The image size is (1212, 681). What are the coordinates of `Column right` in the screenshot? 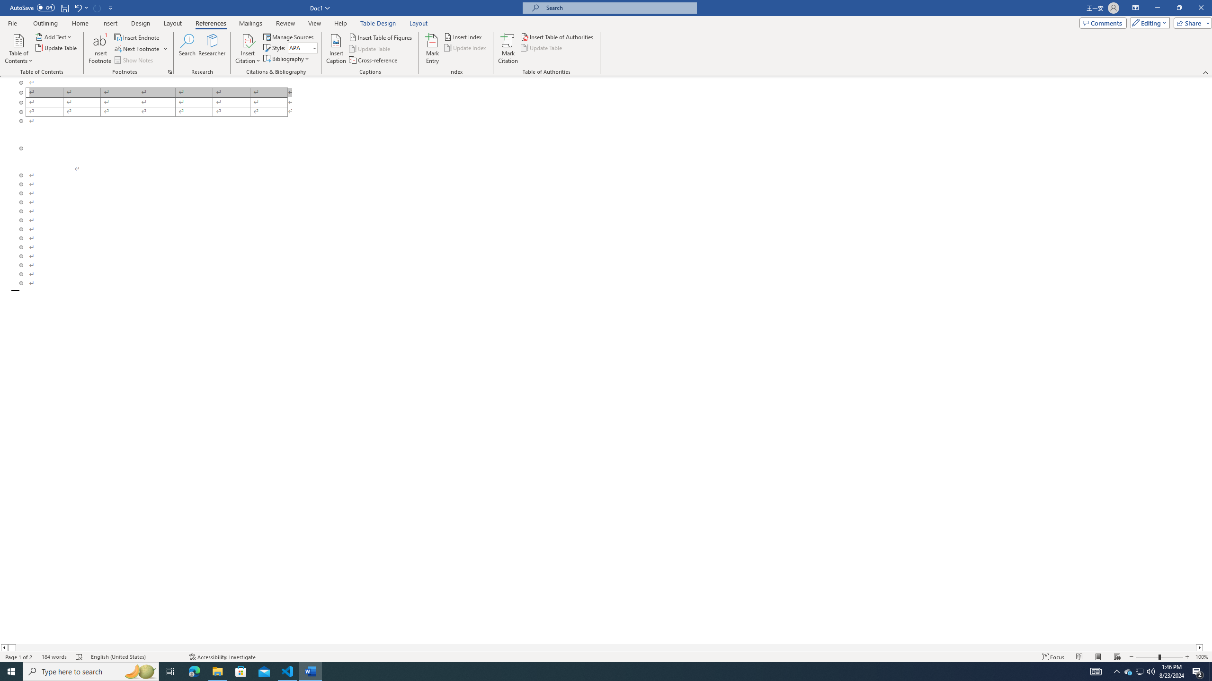 It's located at (1200, 647).